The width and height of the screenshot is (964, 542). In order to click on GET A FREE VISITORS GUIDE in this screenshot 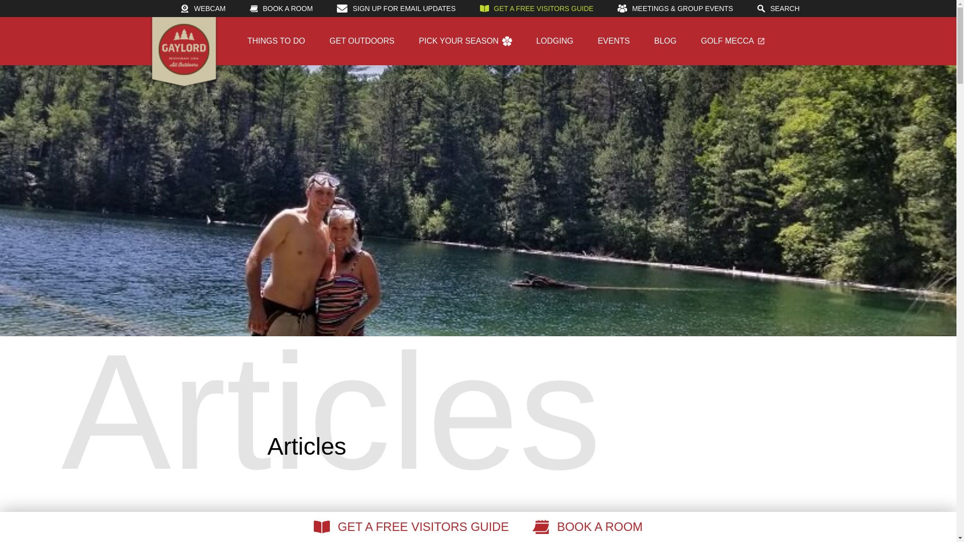, I will do `click(537, 8)`.